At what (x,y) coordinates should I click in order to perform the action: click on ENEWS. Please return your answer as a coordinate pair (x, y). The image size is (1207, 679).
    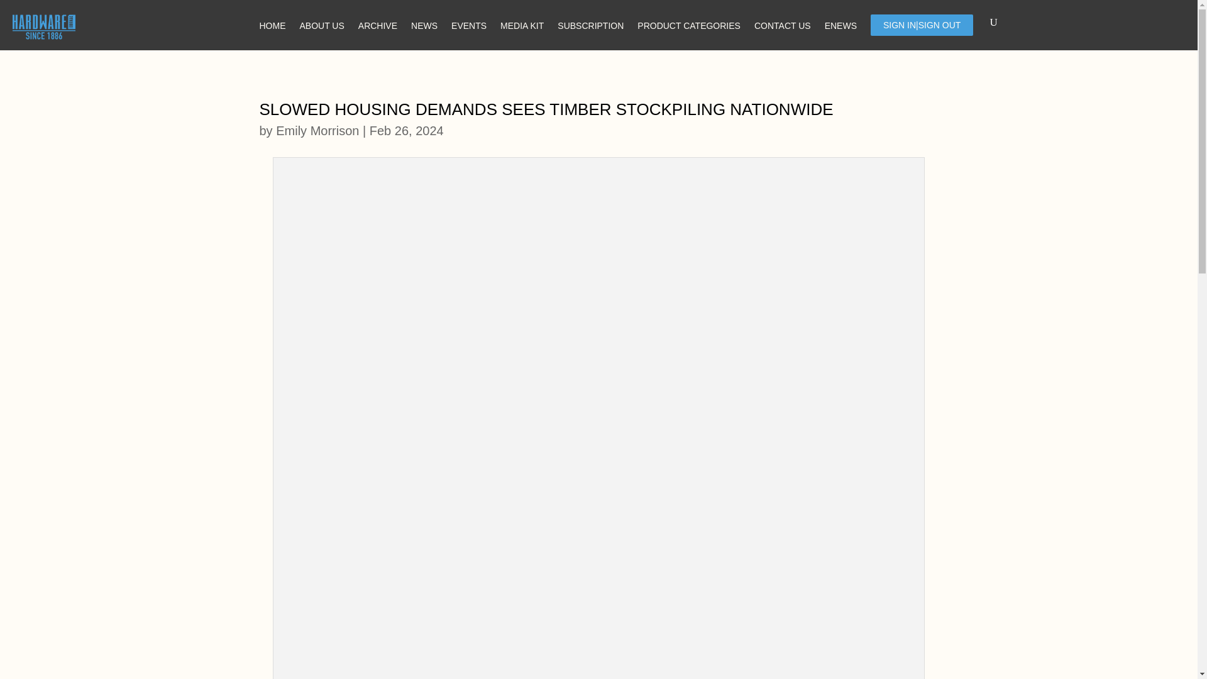
    Looking at the image, I should click on (840, 24).